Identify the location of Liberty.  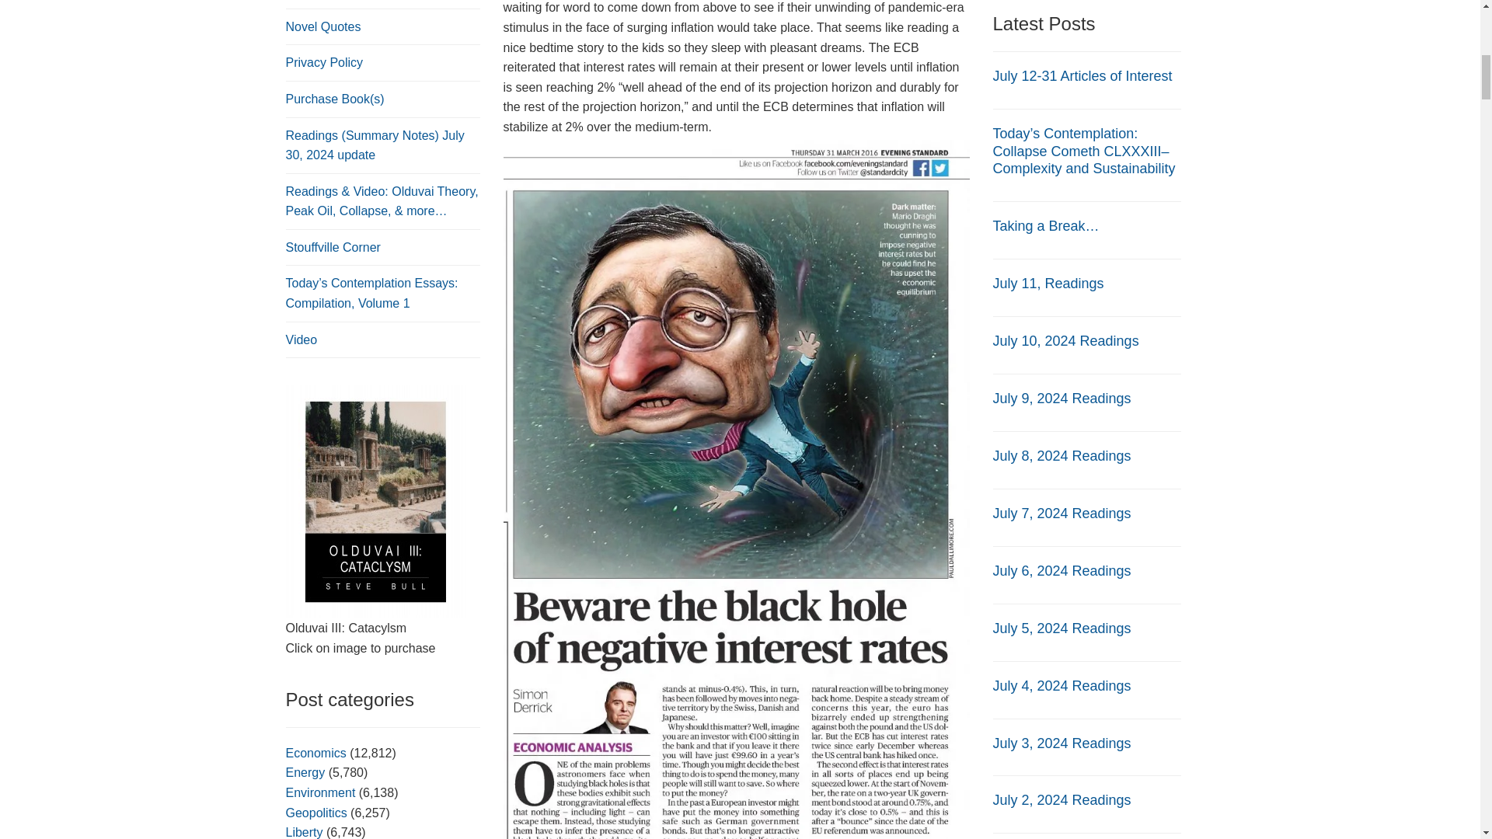
(305, 832).